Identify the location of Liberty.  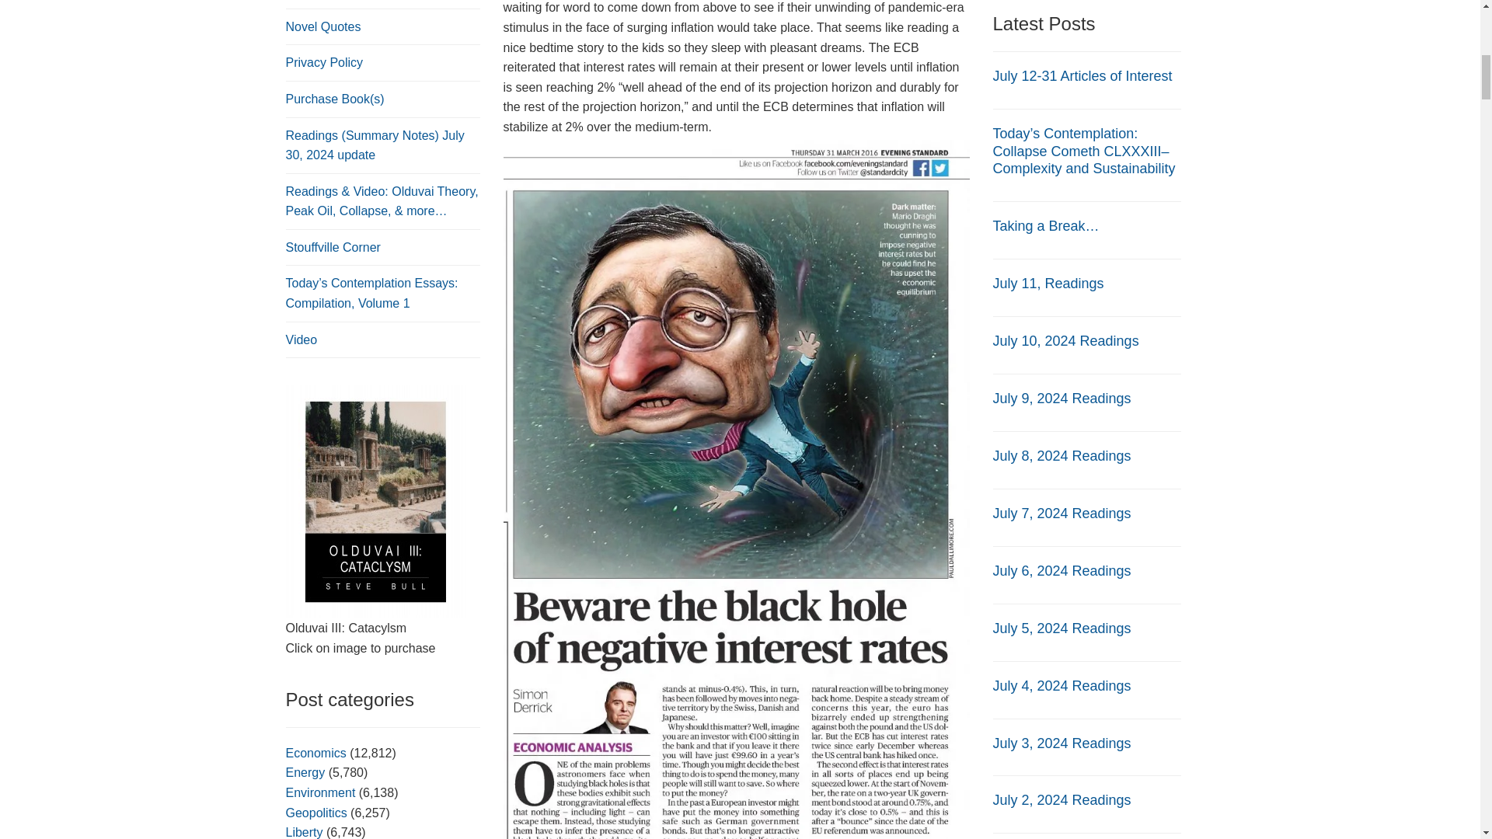
(305, 832).